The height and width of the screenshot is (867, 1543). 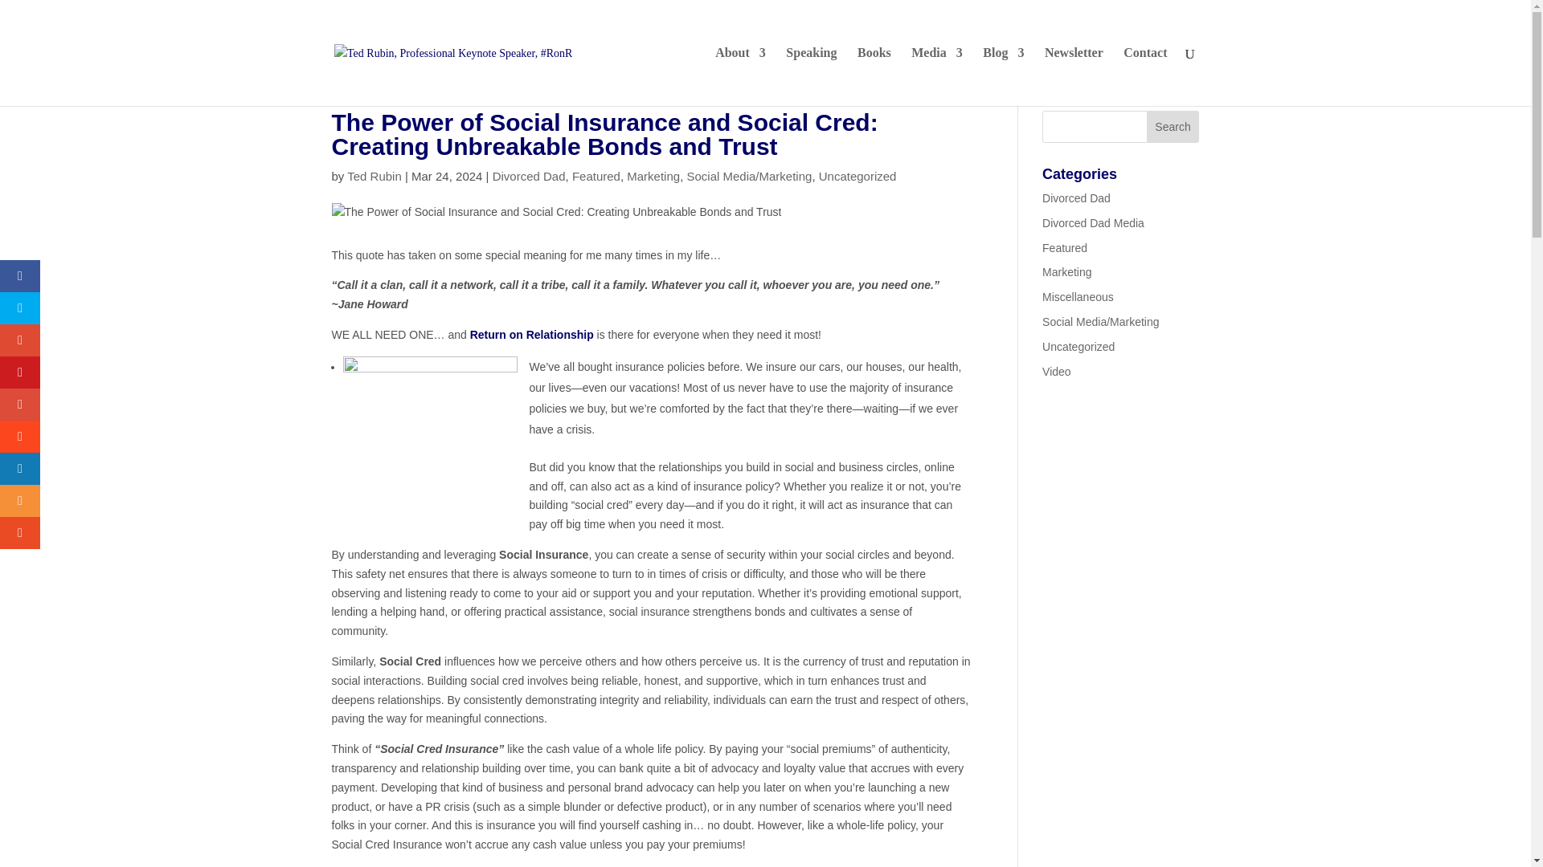 I want to click on Divorced Dad, so click(x=529, y=175).